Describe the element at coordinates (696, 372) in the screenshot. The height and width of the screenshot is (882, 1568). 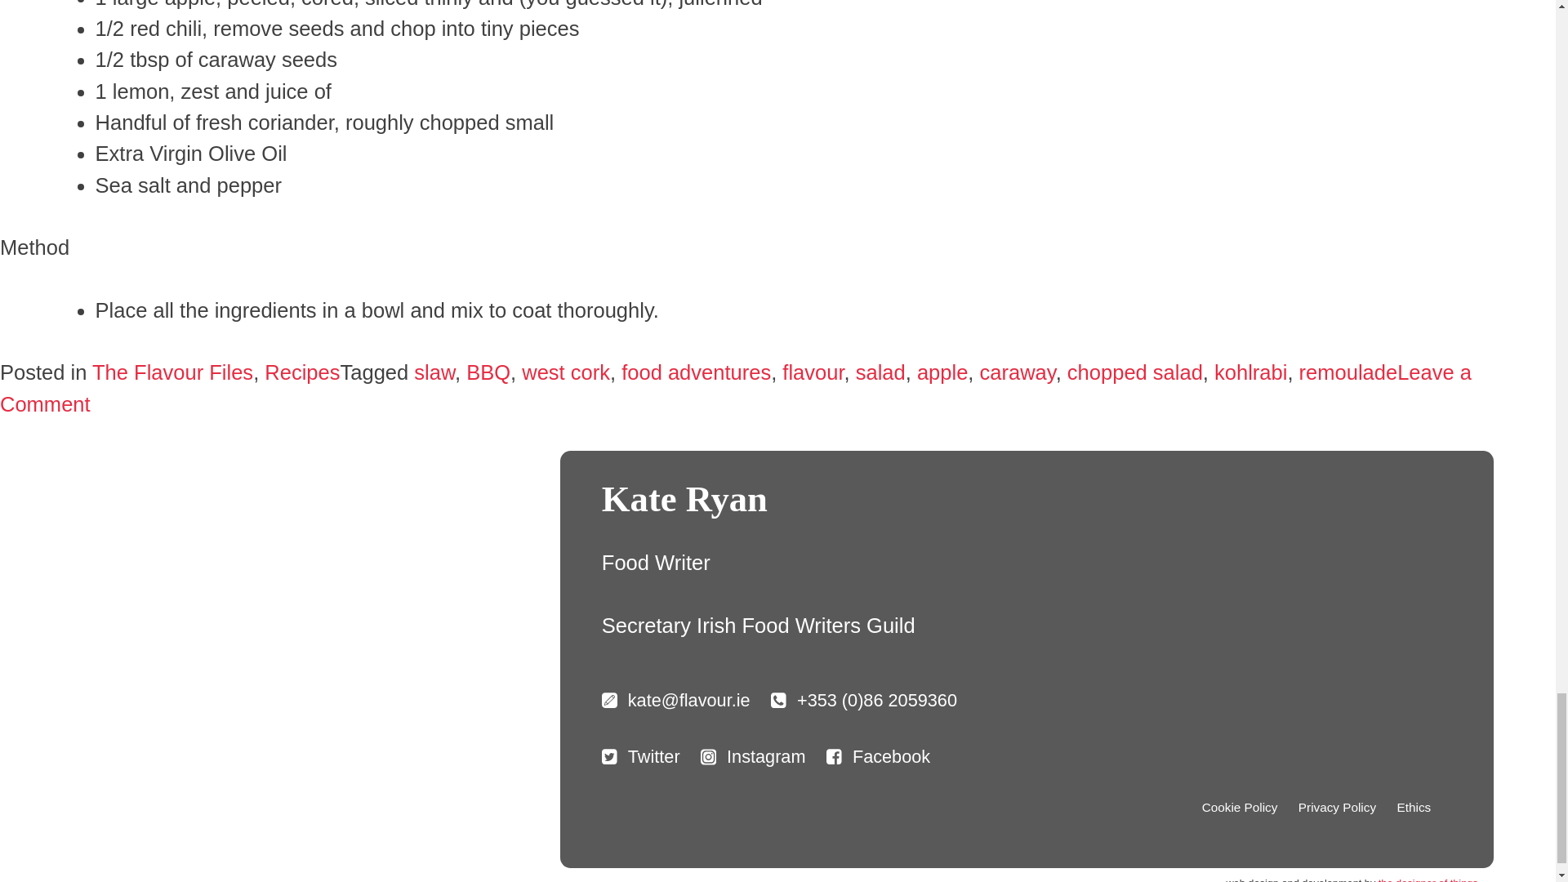
I see `food adventures` at that location.